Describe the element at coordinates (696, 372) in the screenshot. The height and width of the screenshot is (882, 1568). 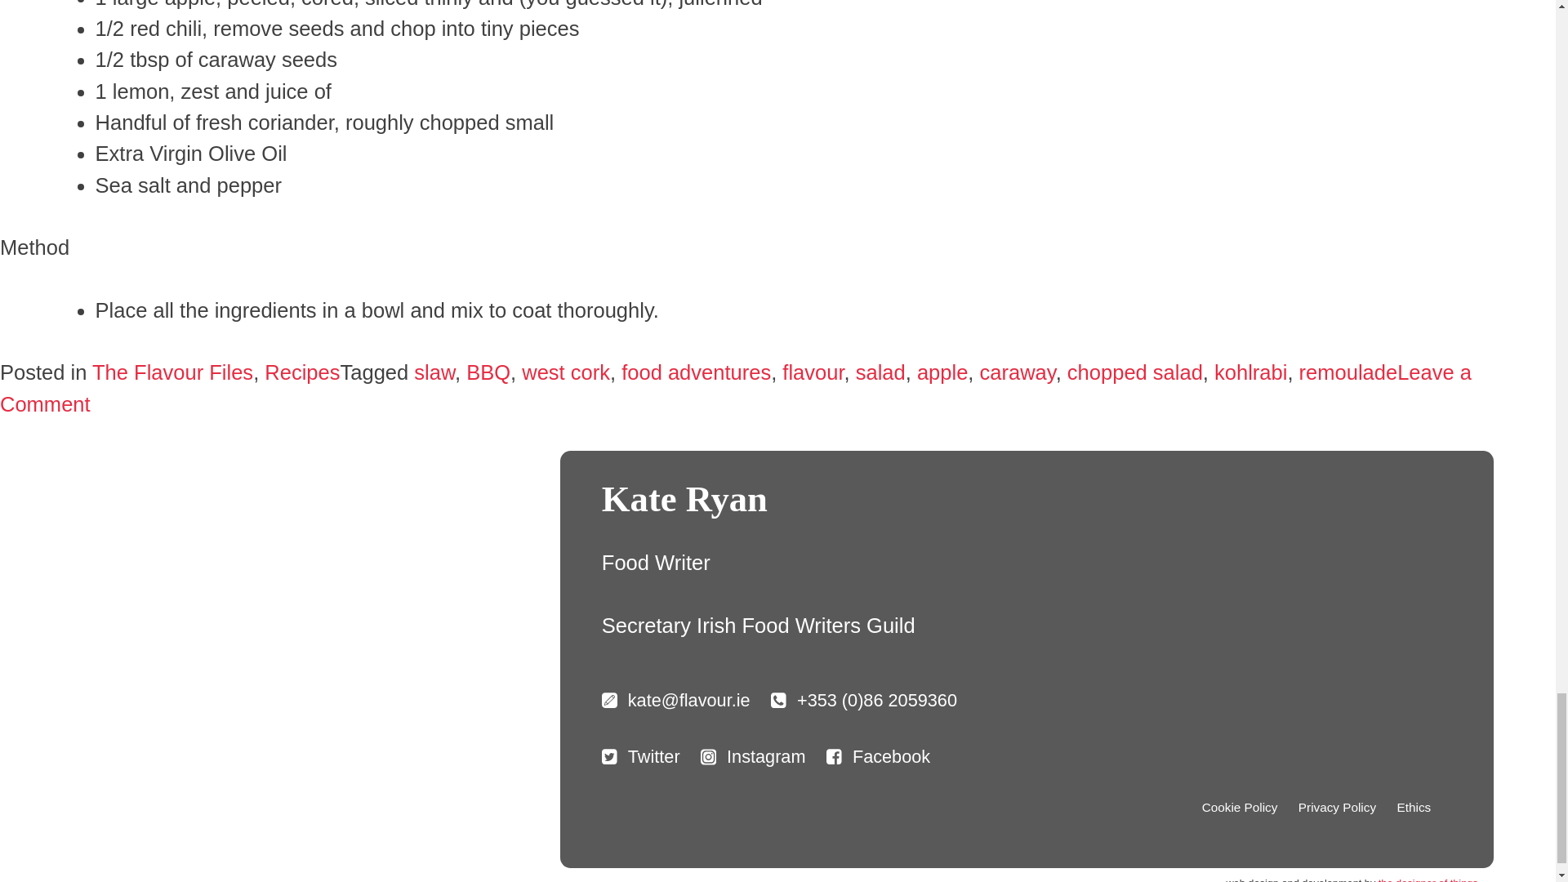
I see `food adventures` at that location.